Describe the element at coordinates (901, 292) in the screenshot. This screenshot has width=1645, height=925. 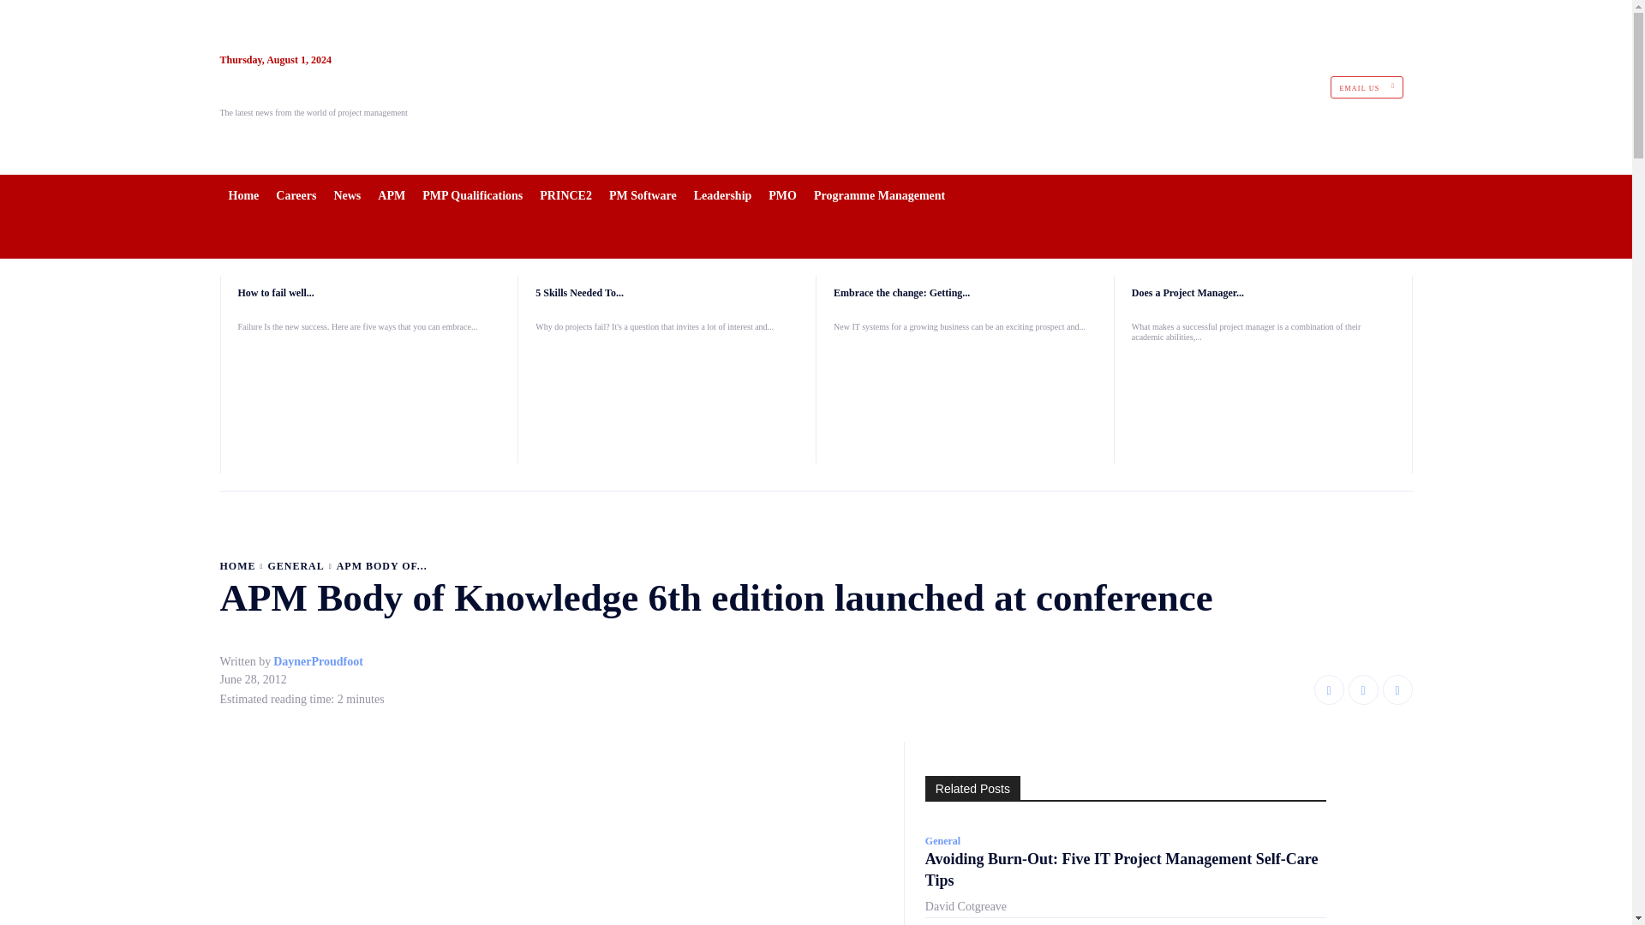
I see `Embrace the change: Getting to grips with new IT systems` at that location.